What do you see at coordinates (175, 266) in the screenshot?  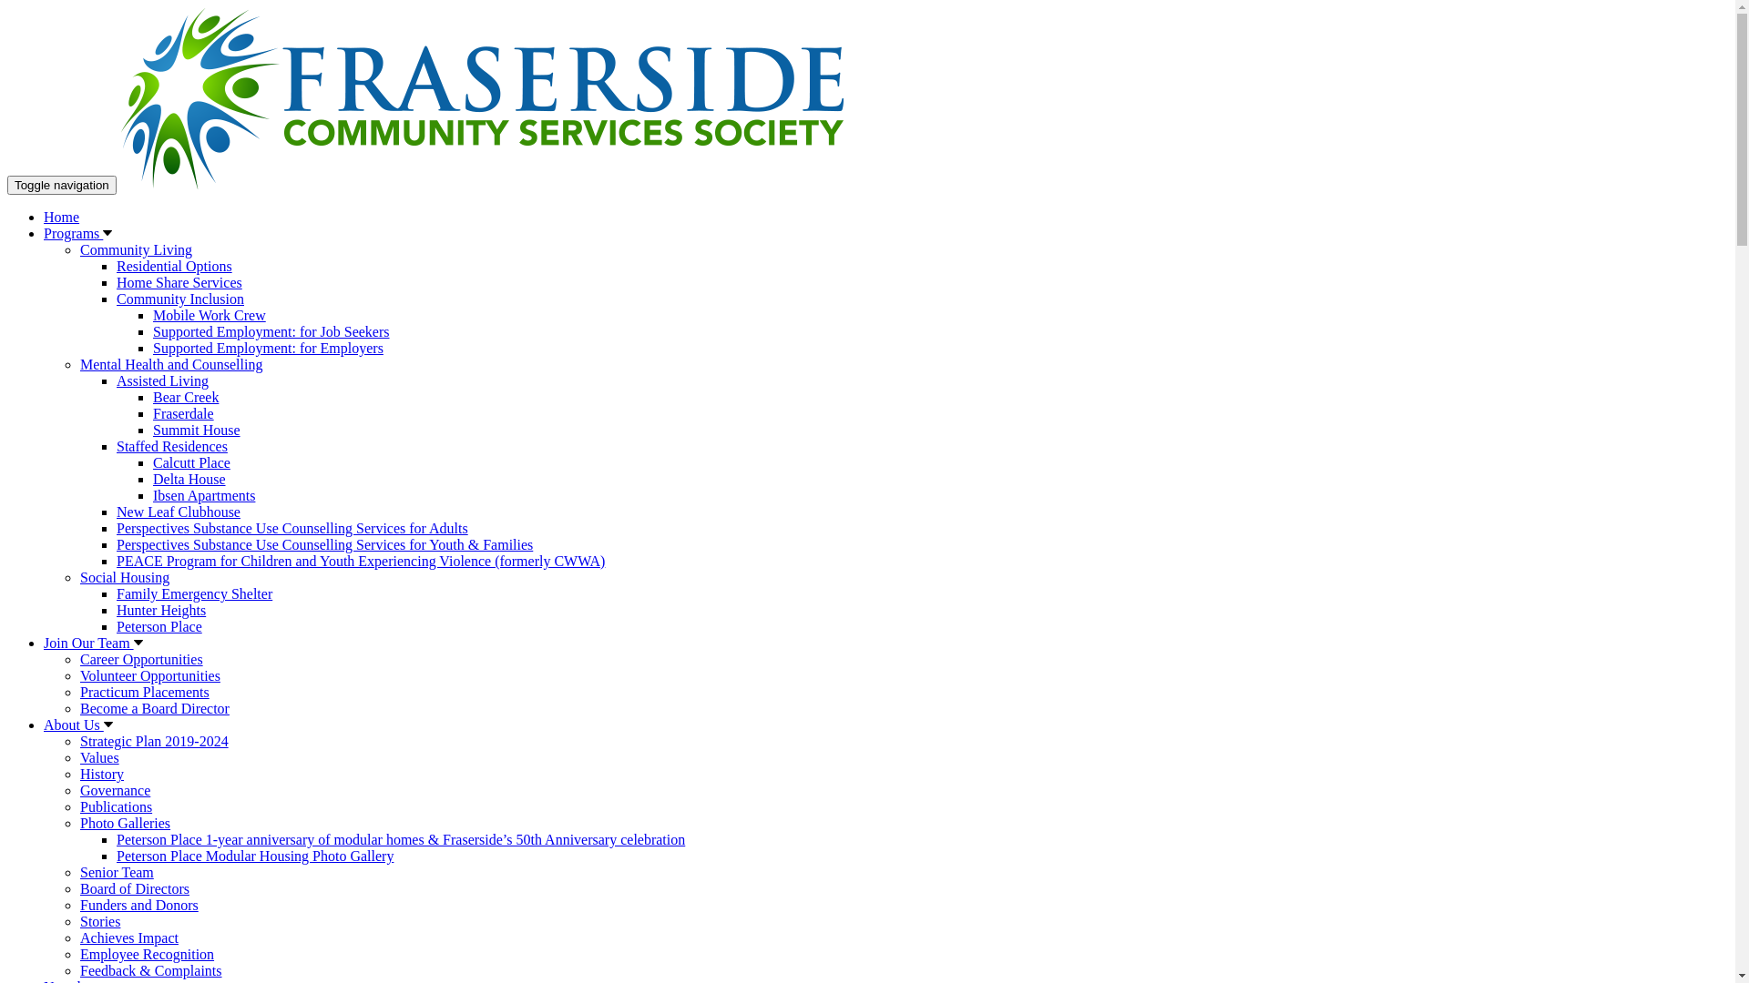 I see `Residential Options` at bounding box center [175, 266].